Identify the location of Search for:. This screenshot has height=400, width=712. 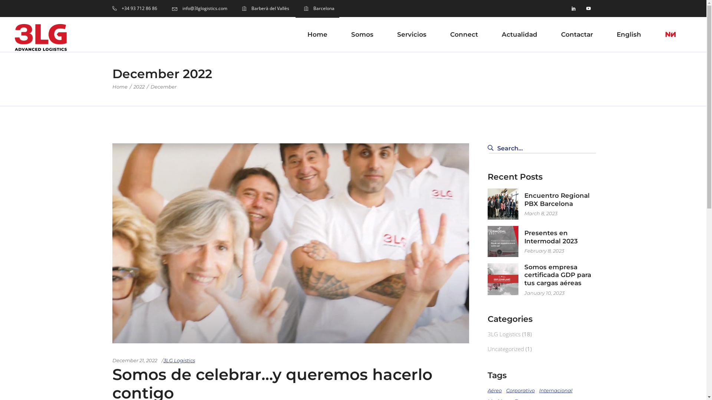
(543, 149).